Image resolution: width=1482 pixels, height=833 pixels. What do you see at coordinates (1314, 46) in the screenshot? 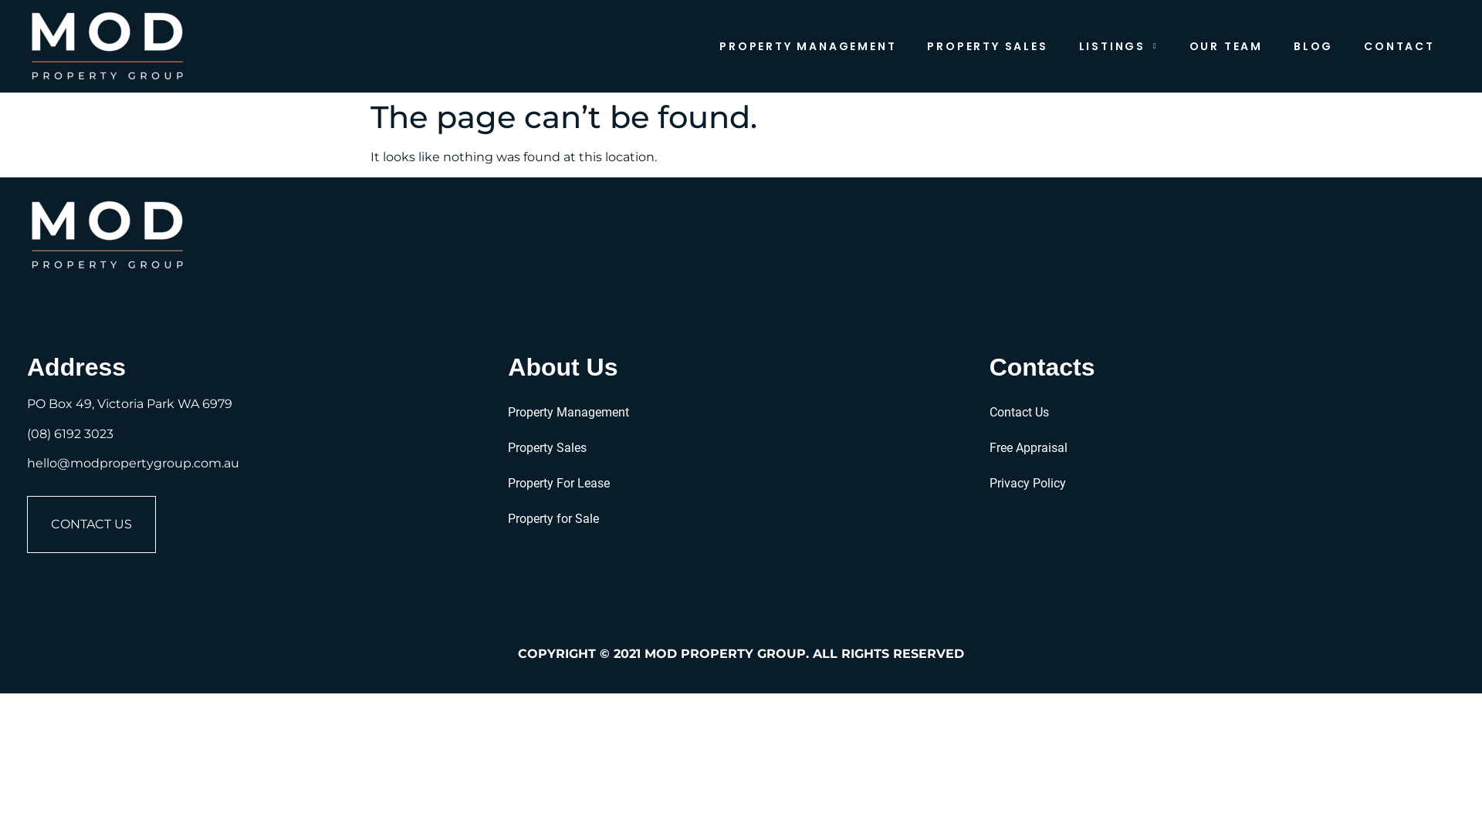
I see `BLOG` at bounding box center [1314, 46].